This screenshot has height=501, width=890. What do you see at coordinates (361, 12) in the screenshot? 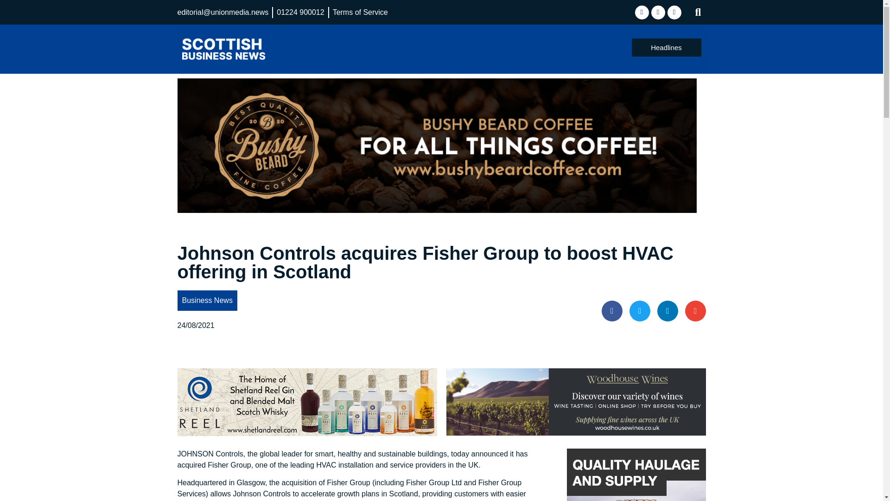
I see `Terms of Service` at bounding box center [361, 12].